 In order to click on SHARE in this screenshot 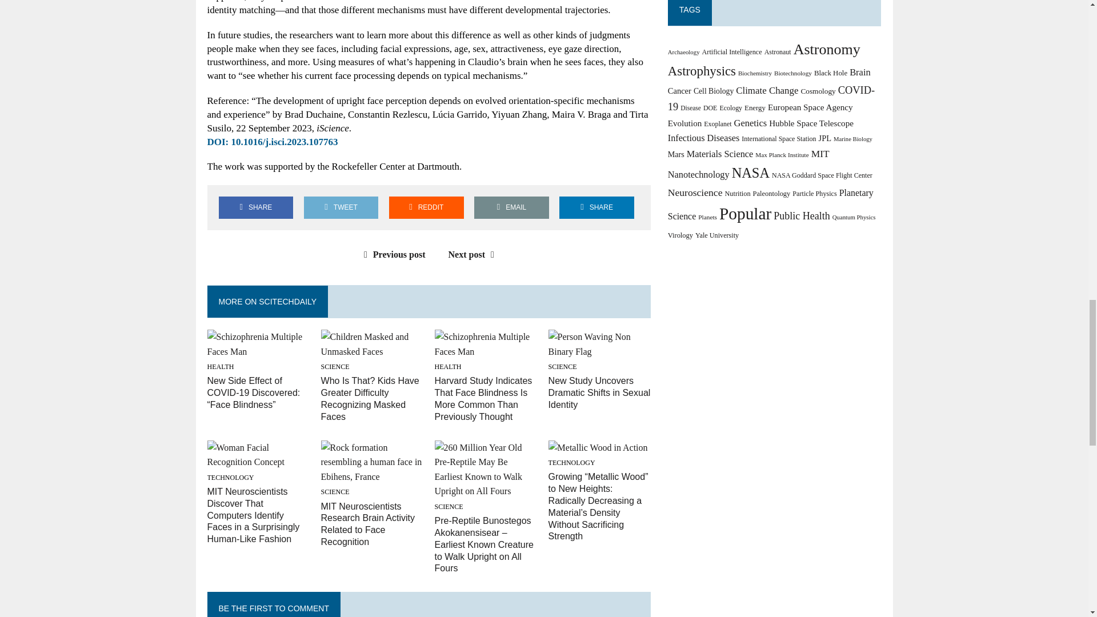, I will do `click(596, 208)`.